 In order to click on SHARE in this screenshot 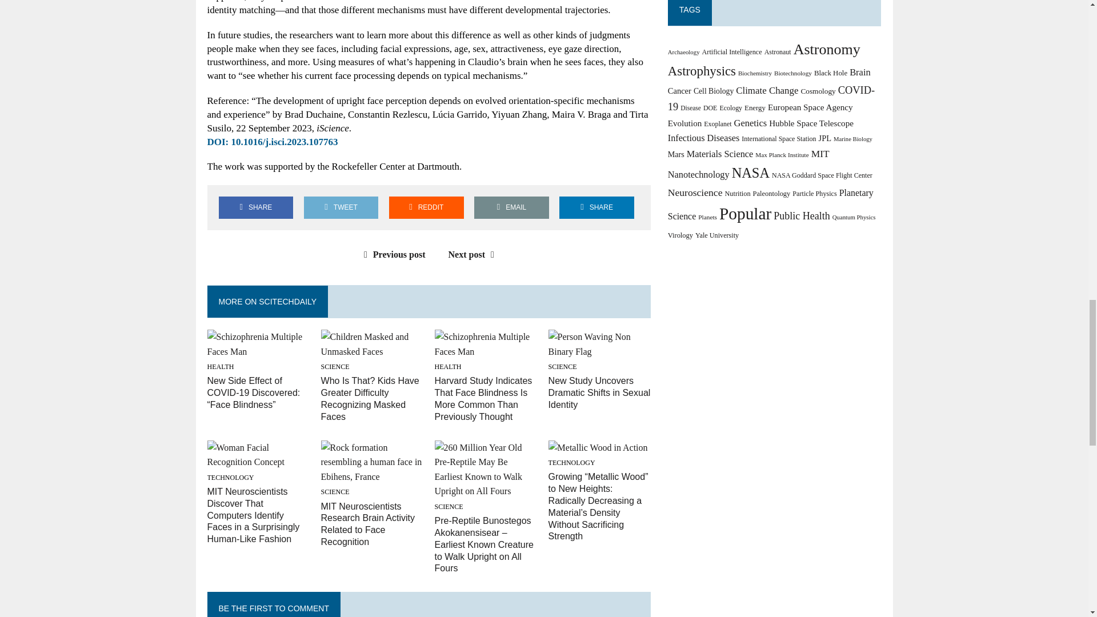, I will do `click(596, 208)`.